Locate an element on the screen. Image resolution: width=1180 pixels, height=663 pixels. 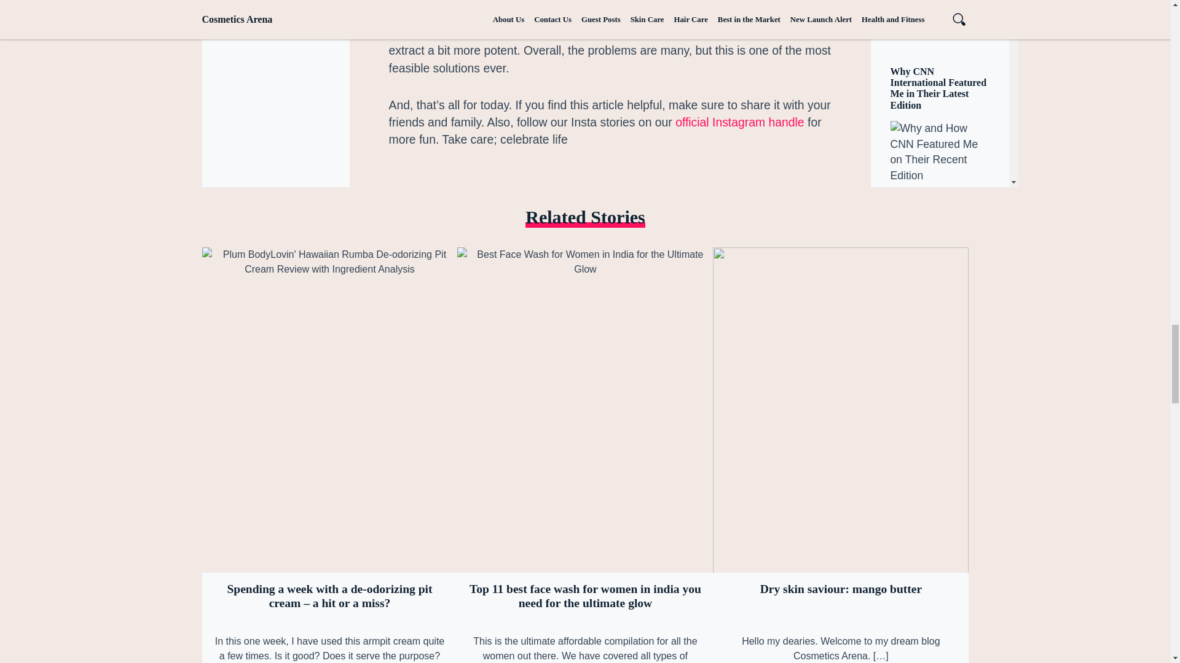
official Instagram handle is located at coordinates (740, 122).